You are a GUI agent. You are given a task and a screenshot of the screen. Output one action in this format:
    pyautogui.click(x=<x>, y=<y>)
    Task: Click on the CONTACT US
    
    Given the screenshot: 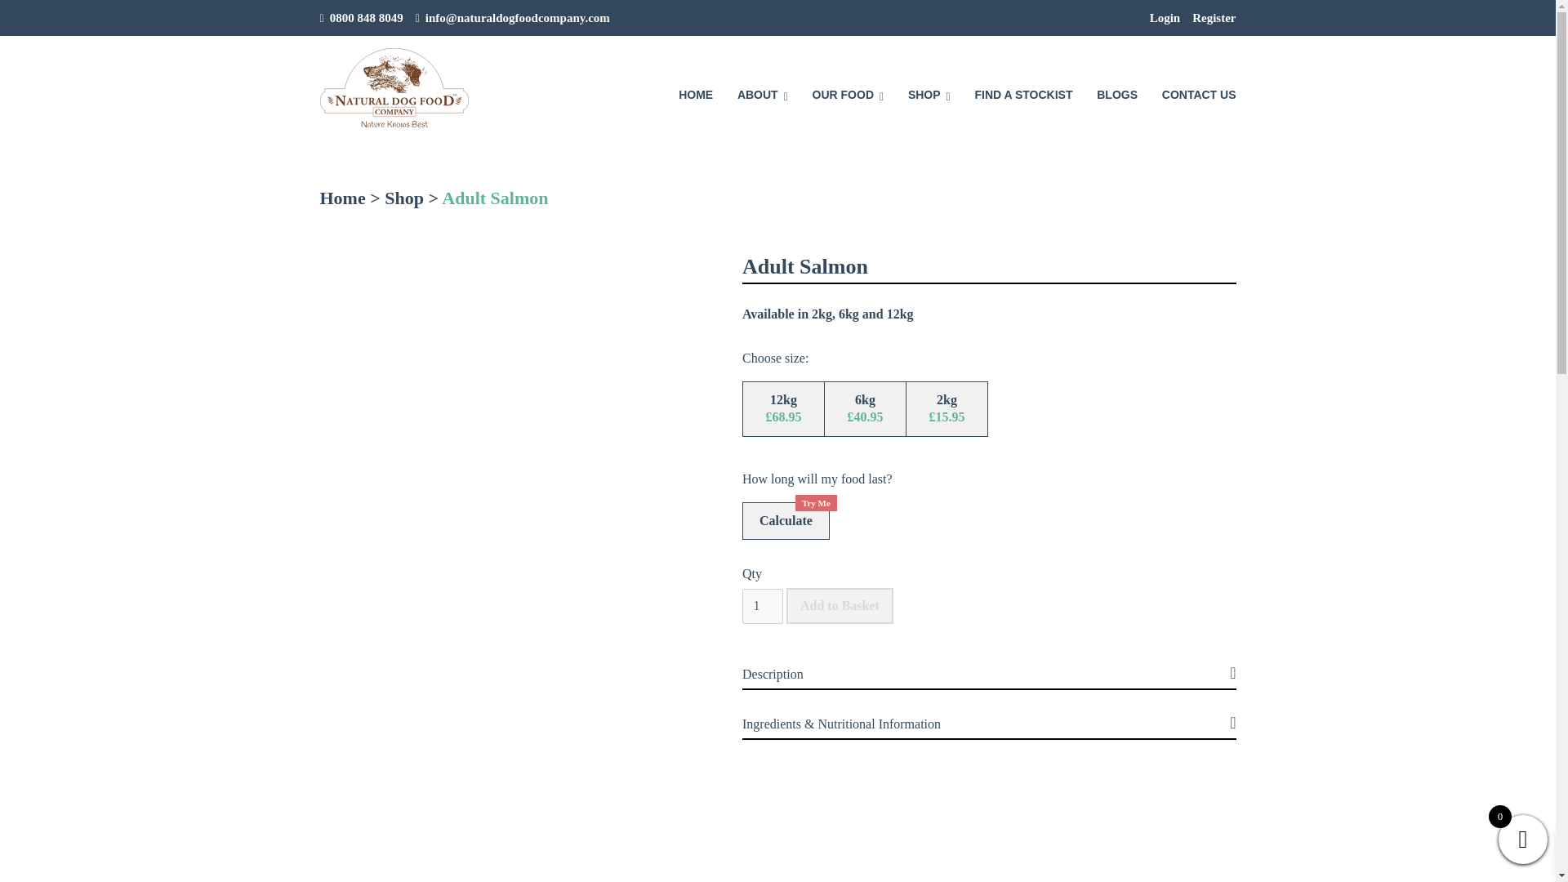 What is the action you would take?
    pyautogui.click(x=1199, y=87)
    